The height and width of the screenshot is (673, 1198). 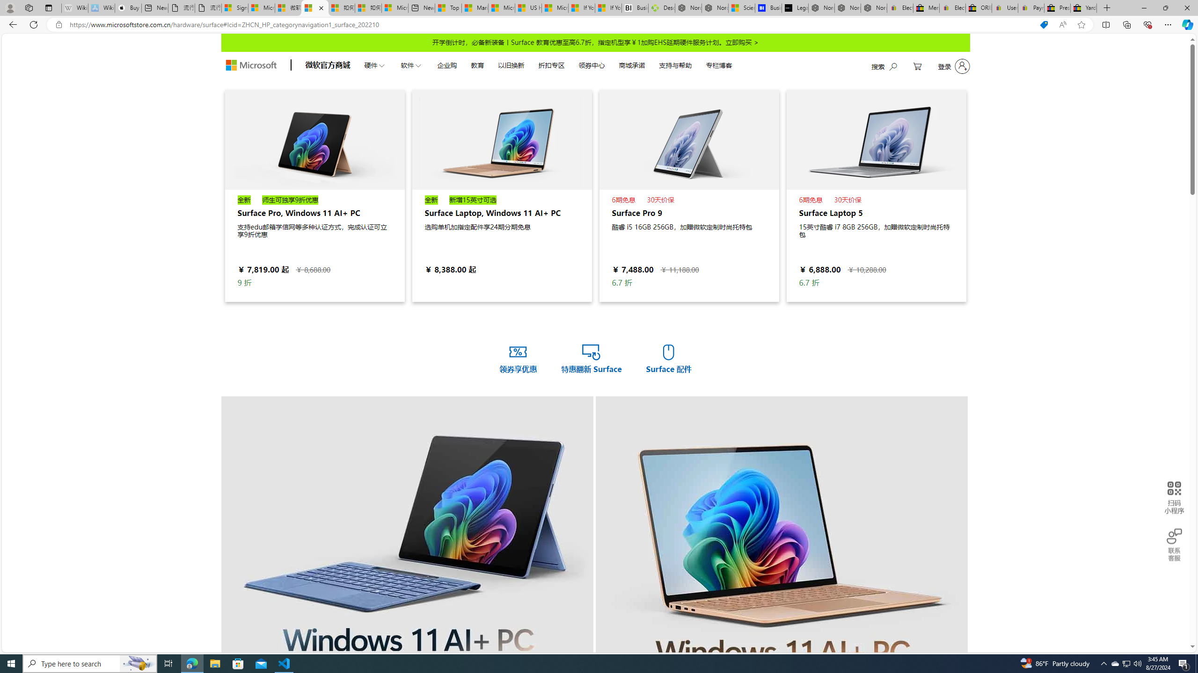 What do you see at coordinates (321, 7) in the screenshot?
I see `Close tab` at bounding box center [321, 7].